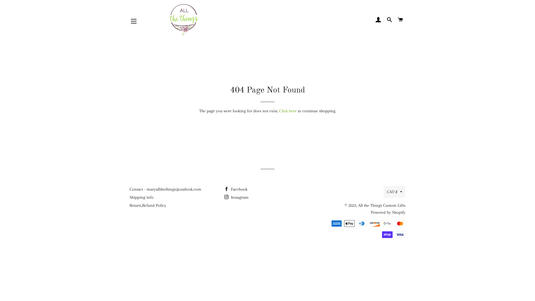 This screenshot has width=535, height=301. Describe the element at coordinates (395, 192) in the screenshot. I see `CAD $` at that location.